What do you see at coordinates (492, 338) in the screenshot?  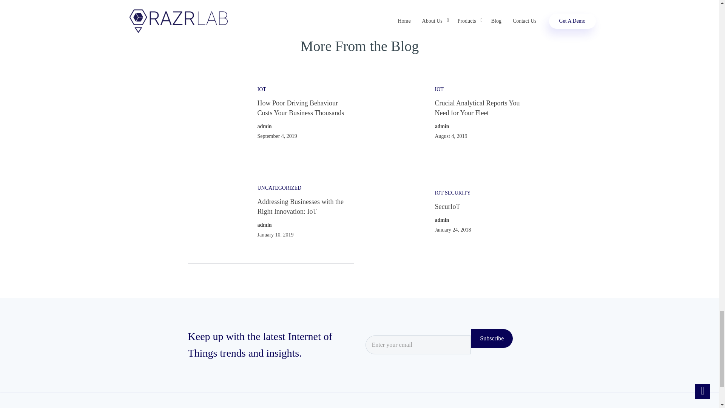 I see `Subscribe` at bounding box center [492, 338].